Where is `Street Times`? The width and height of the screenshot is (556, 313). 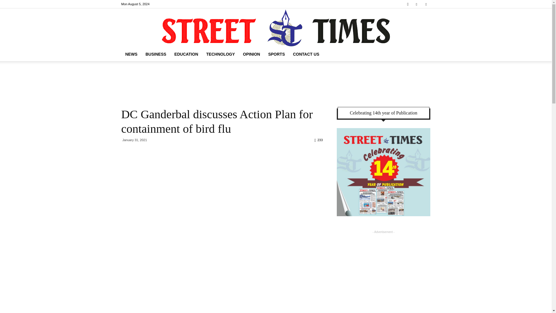 Street Times is located at coordinates (276, 28).